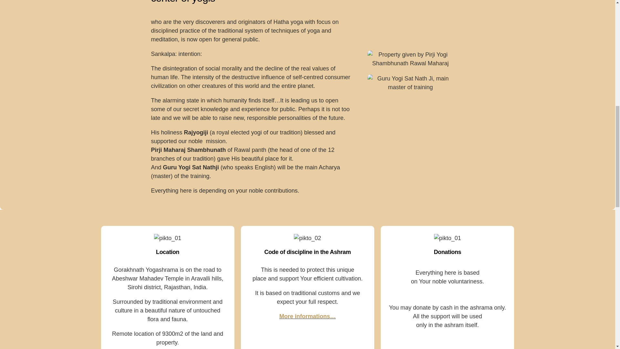 This screenshot has width=620, height=349. Describe the element at coordinates (410, 59) in the screenshot. I see `Pirji Yogi Shambhunath Rawal Maharaj` at that location.